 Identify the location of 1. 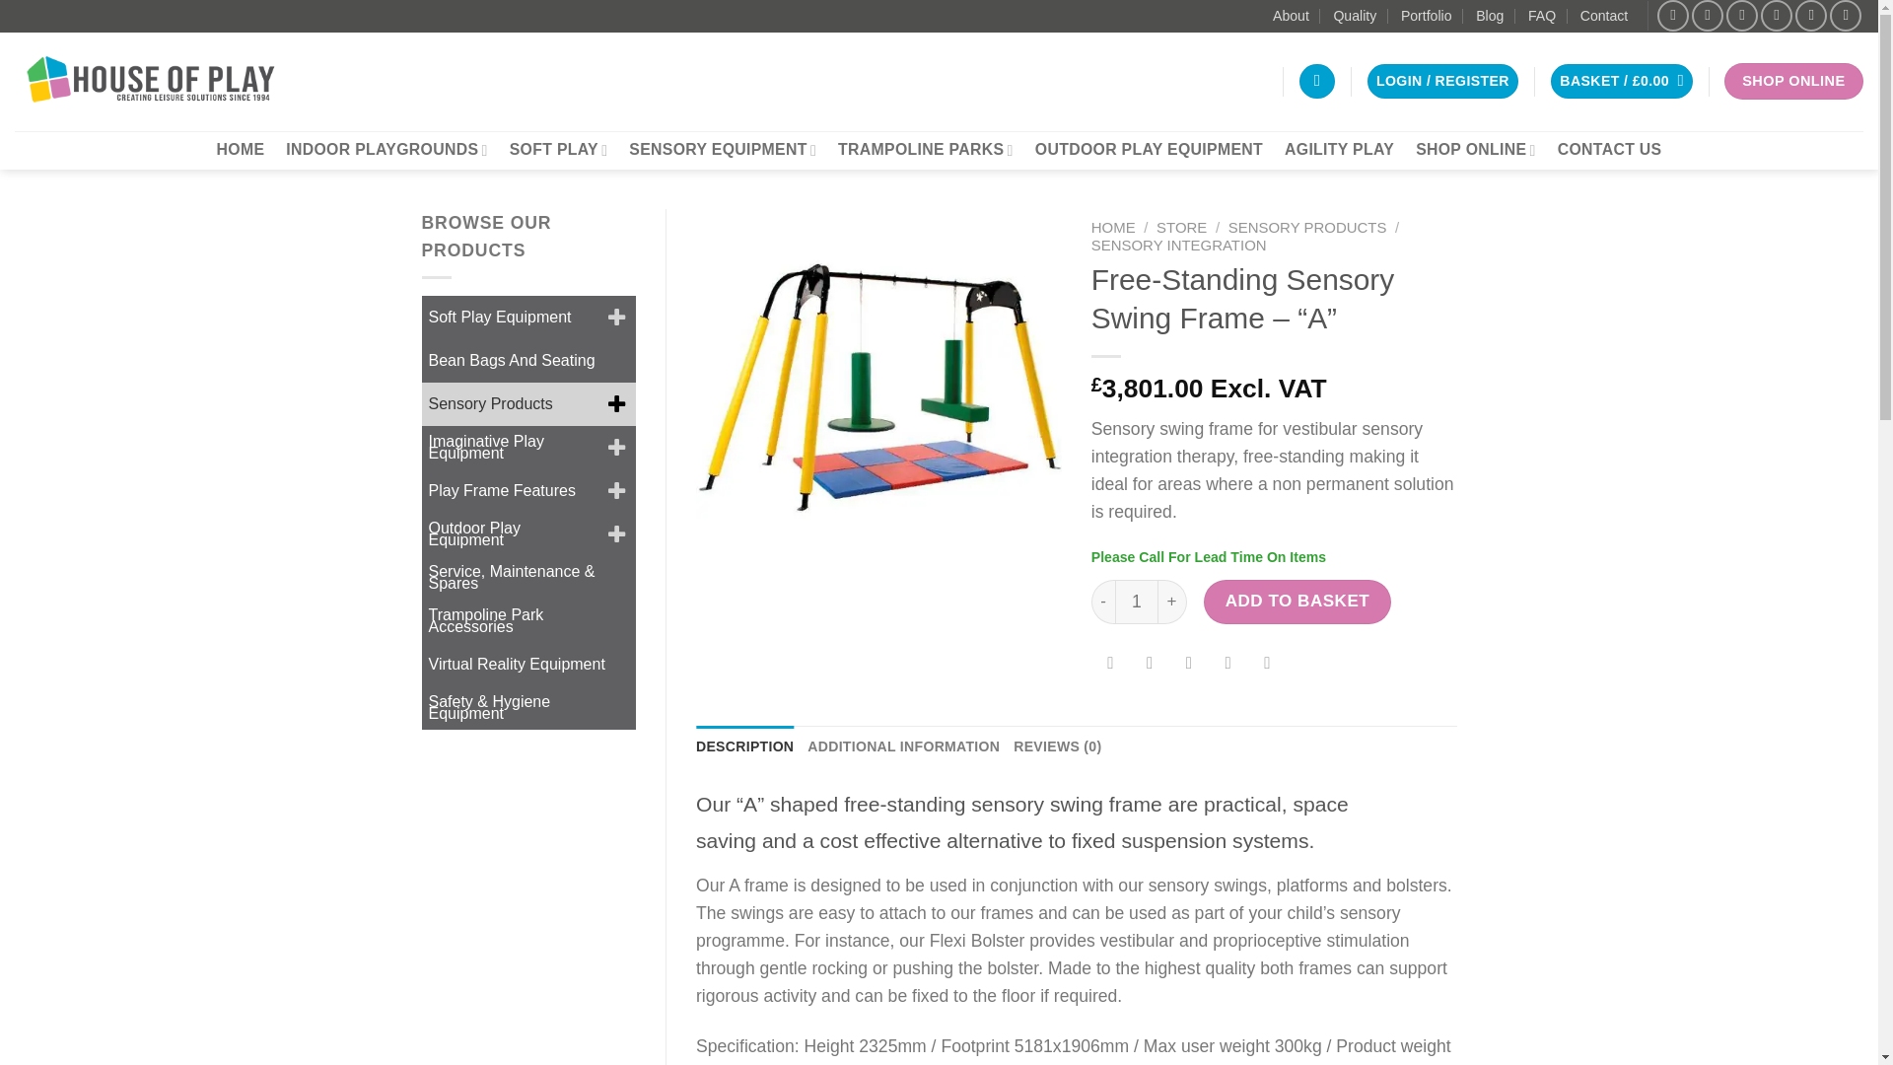
(1136, 601).